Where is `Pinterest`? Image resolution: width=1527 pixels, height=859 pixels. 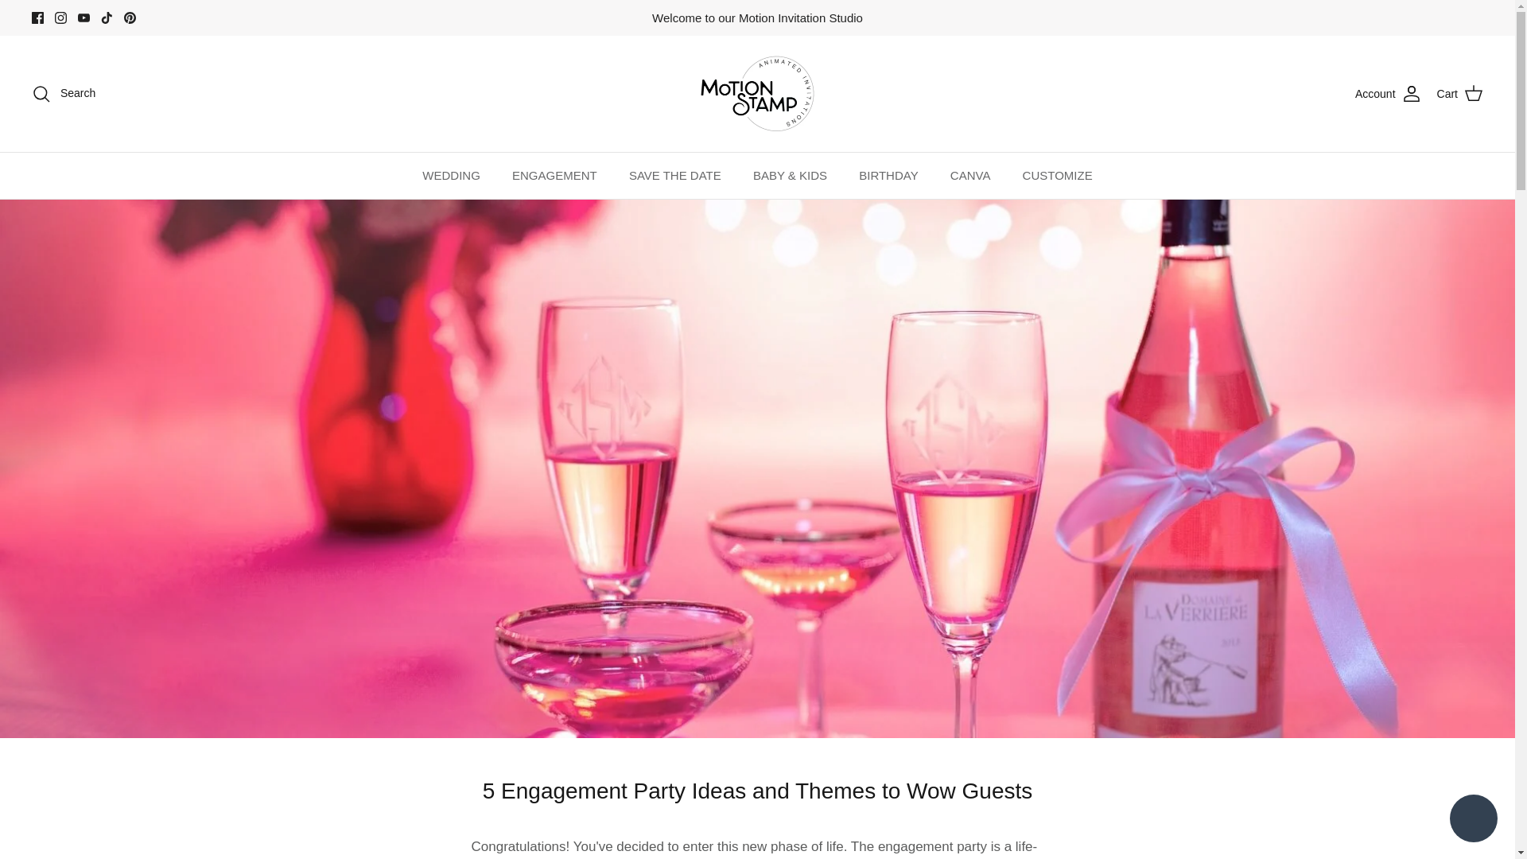
Pinterest is located at coordinates (129, 17).